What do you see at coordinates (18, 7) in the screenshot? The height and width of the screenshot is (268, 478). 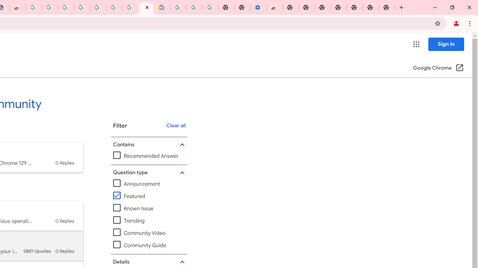 I see `Chrome Web Store - Household` at bounding box center [18, 7].